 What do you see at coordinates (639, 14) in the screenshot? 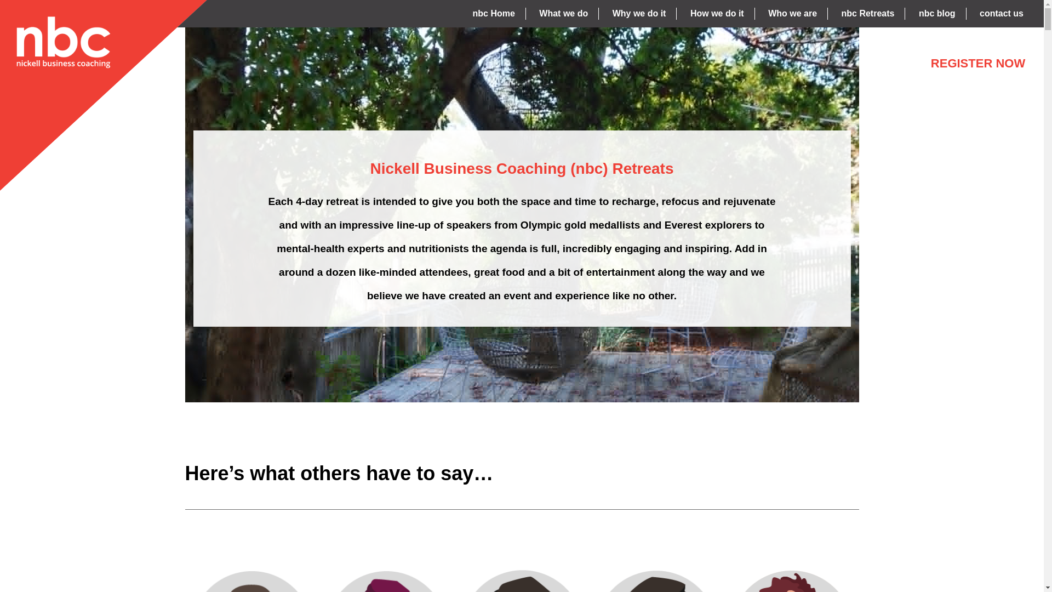
I see `Why we do it` at bounding box center [639, 14].